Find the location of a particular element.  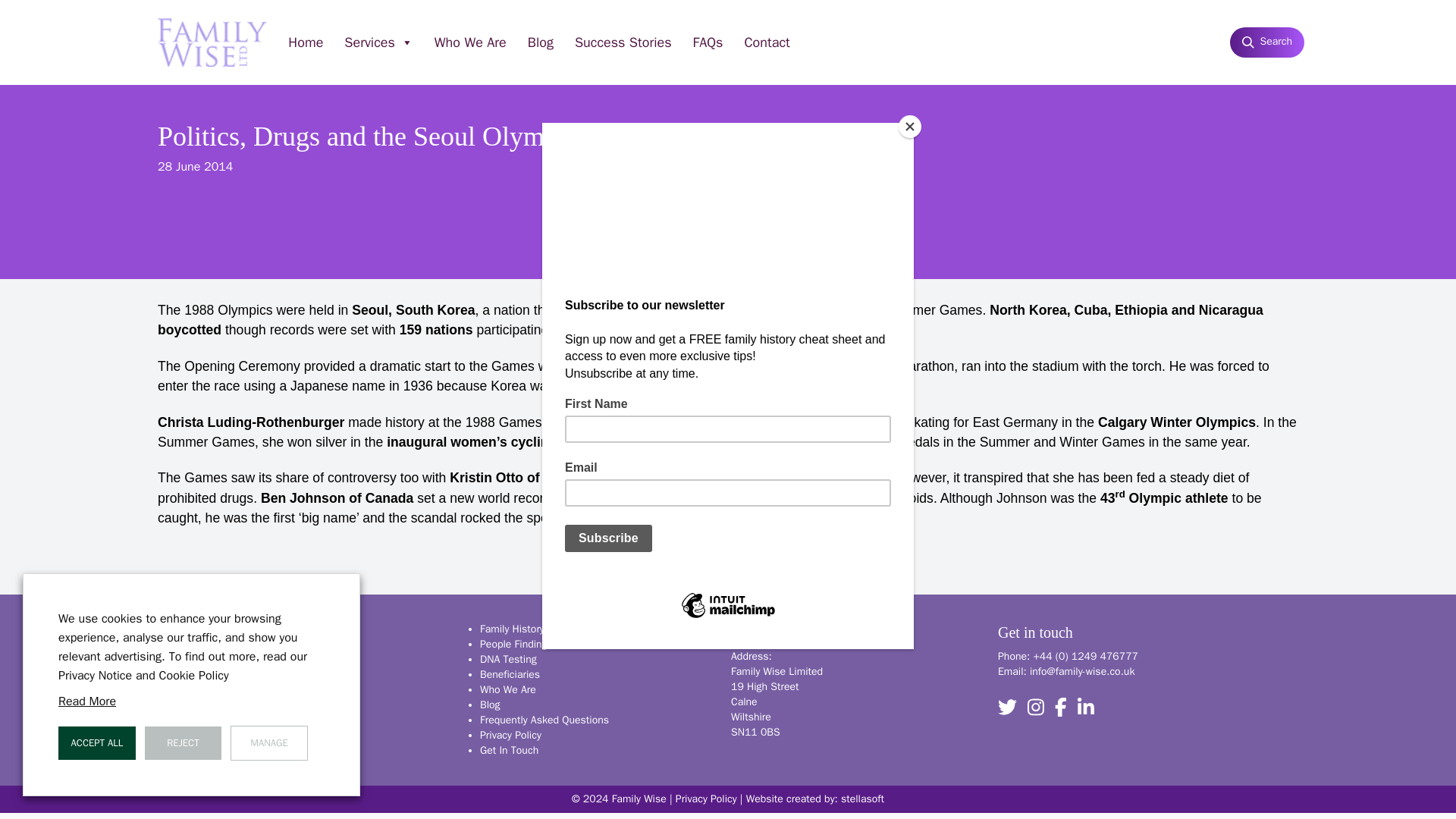

Family History Research is located at coordinates (535, 629).